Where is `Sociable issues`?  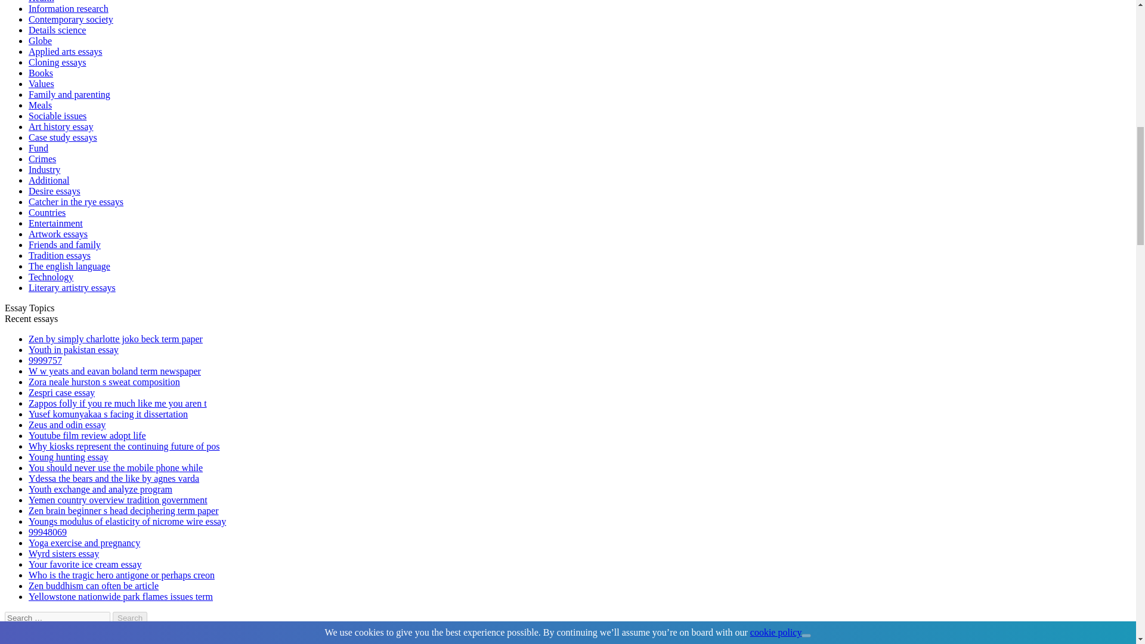 Sociable issues is located at coordinates (57, 116).